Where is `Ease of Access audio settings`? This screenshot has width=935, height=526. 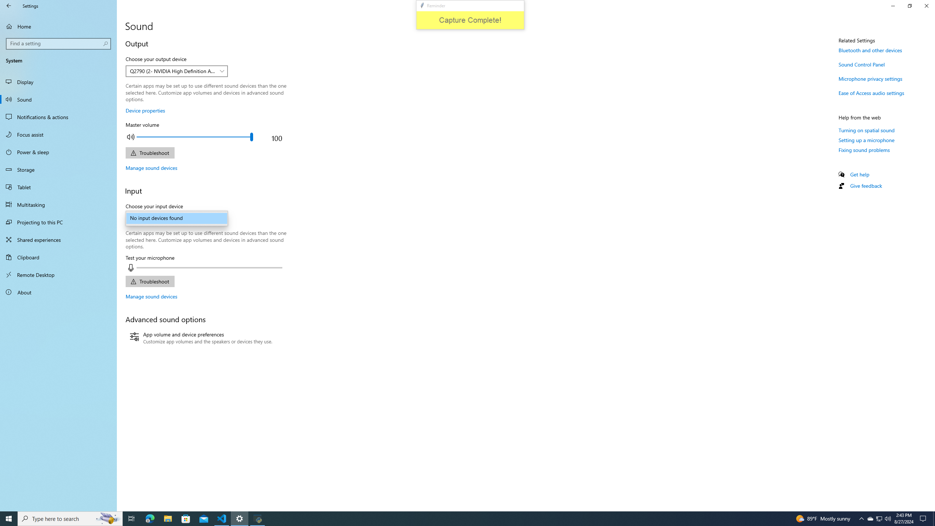
Ease of Access audio settings is located at coordinates (871, 93).